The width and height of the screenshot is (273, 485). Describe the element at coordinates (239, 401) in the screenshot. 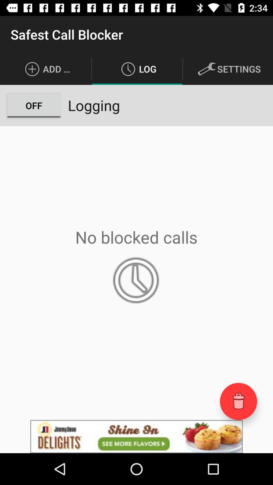

I see `delete selection` at that location.